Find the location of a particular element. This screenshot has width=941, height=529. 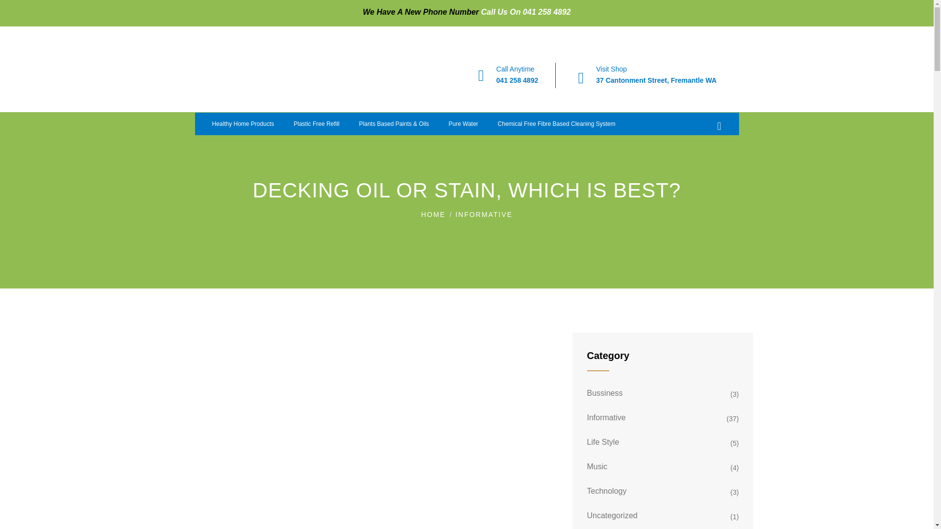

Healthy Home Products is located at coordinates (243, 124).